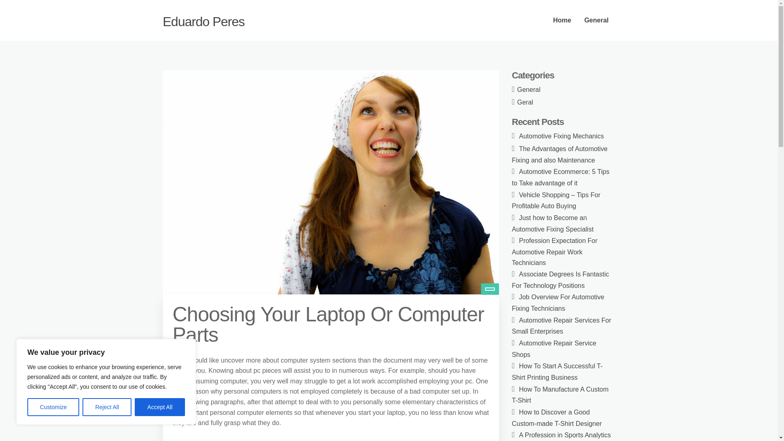 This screenshot has width=784, height=441. I want to click on General, so click(597, 20).